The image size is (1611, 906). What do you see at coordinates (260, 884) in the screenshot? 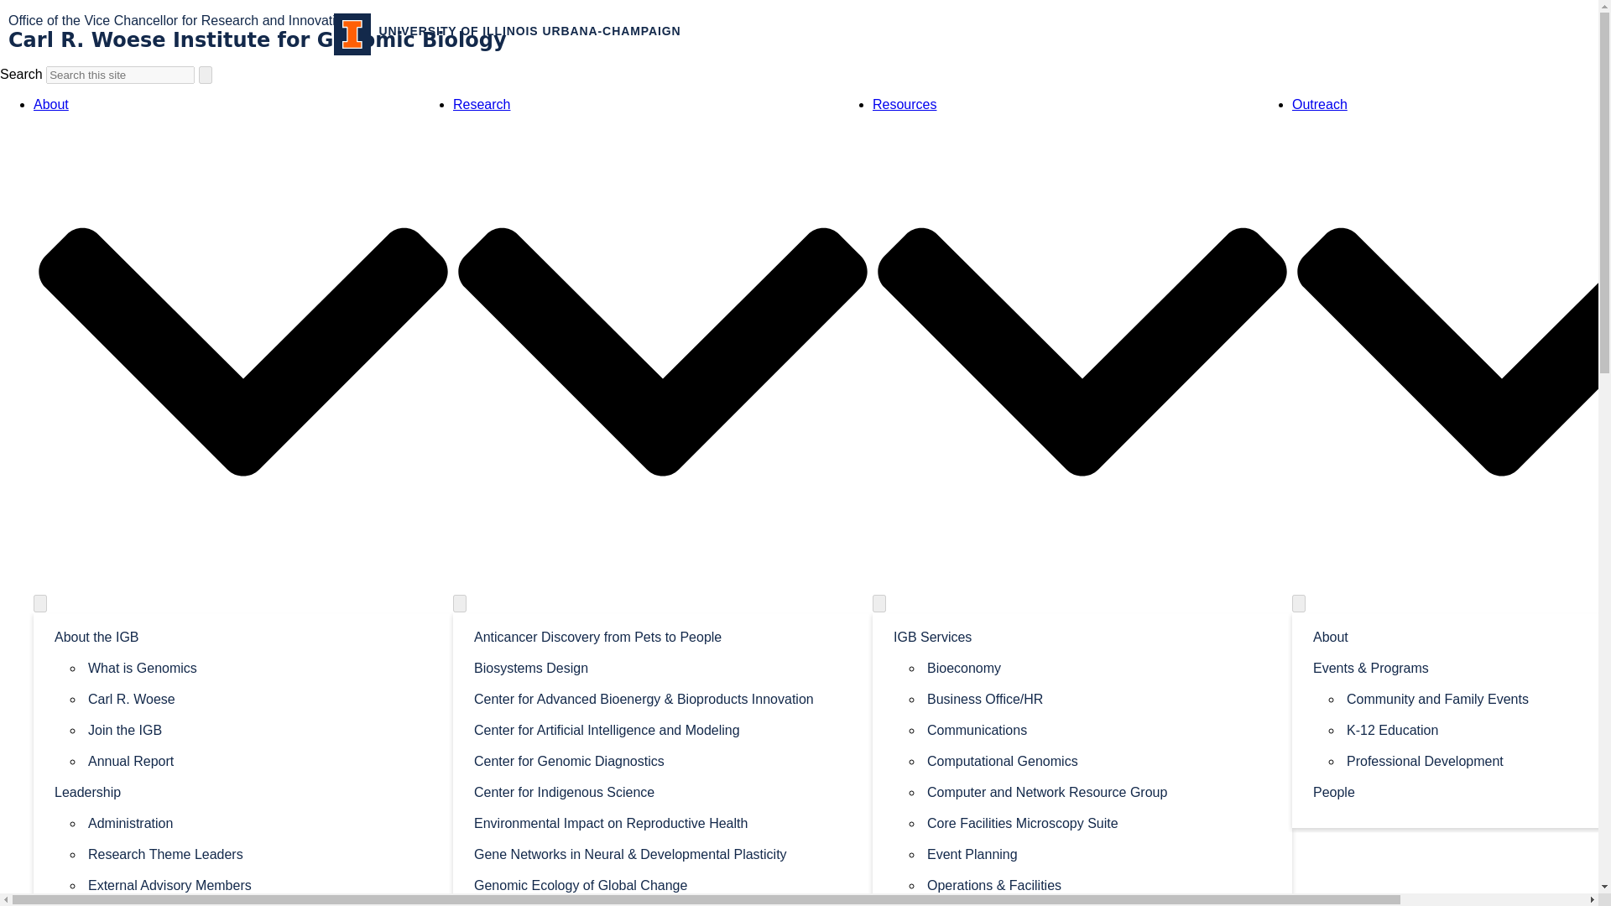
I see `External Advisory Members` at bounding box center [260, 884].